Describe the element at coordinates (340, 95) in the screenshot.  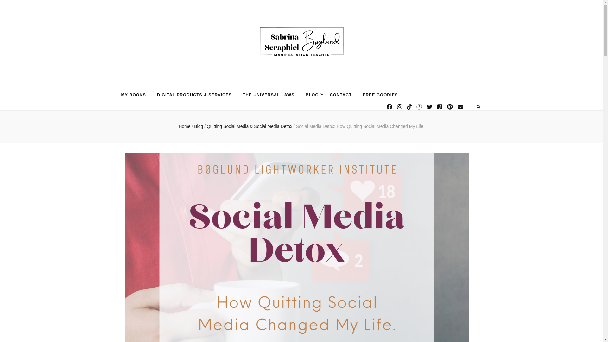
I see `CONTACT` at that location.